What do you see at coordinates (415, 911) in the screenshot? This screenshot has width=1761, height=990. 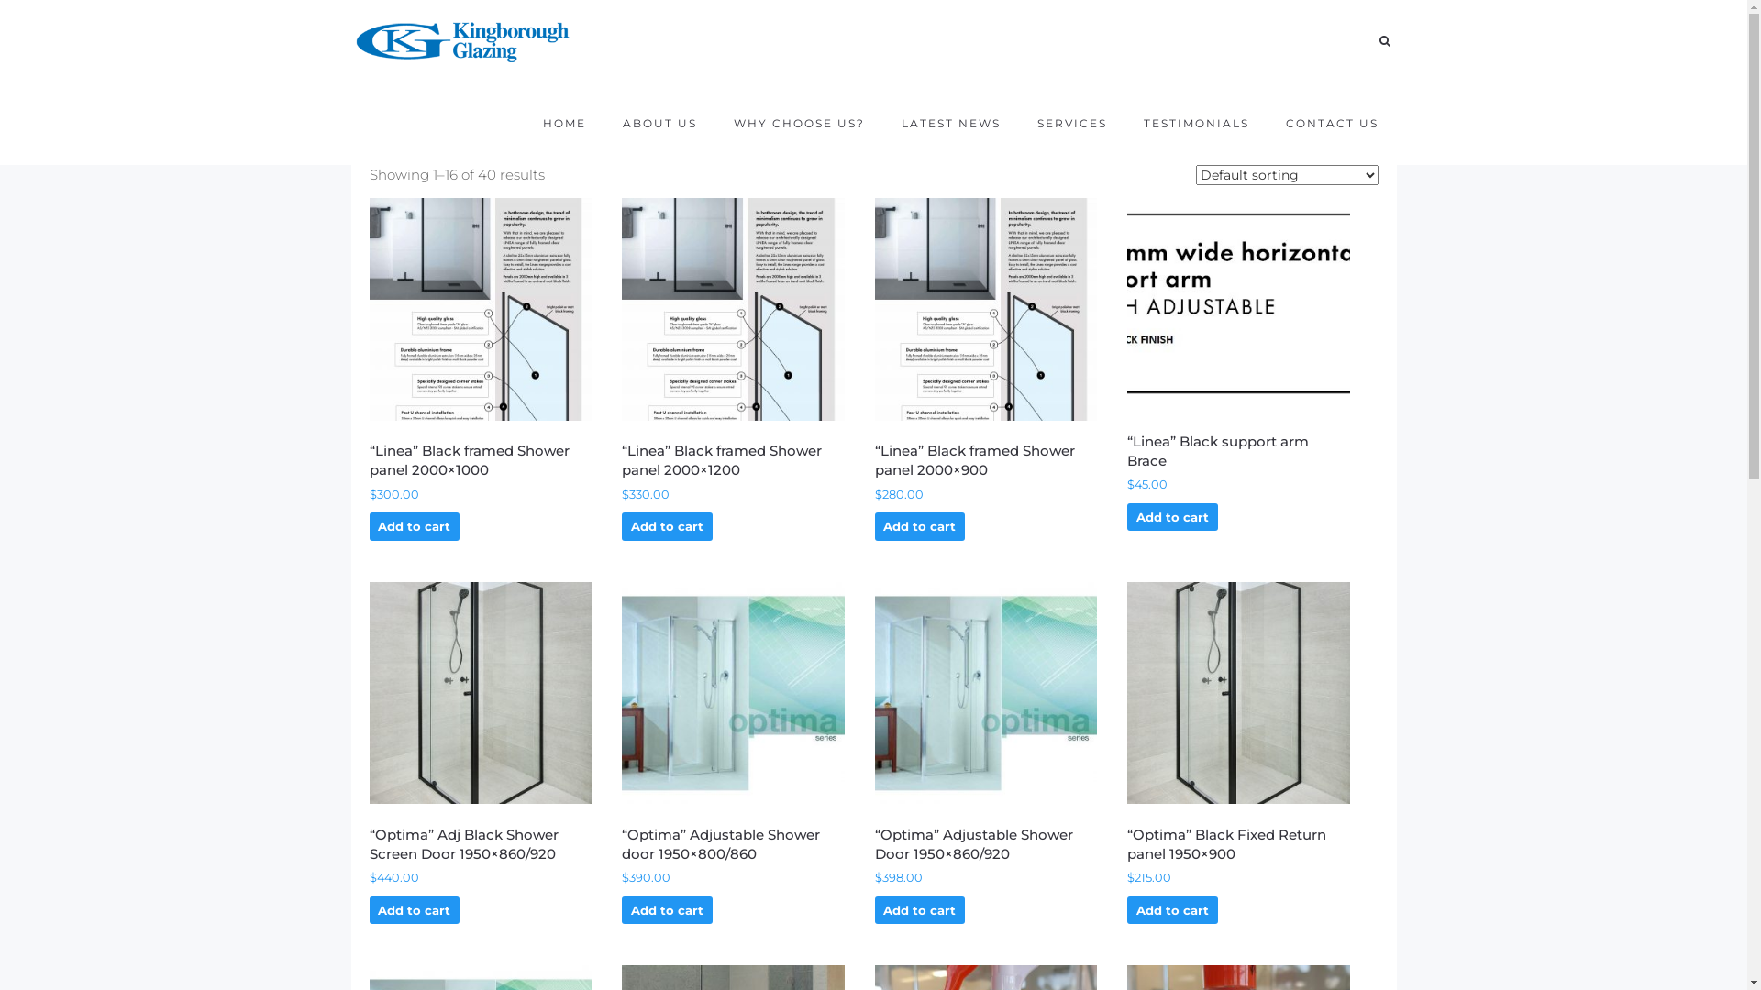 I see `Add to cart` at bounding box center [415, 911].